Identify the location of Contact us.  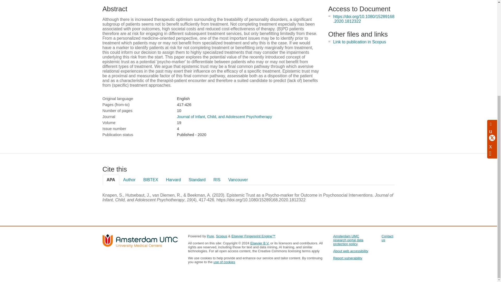
(387, 238).